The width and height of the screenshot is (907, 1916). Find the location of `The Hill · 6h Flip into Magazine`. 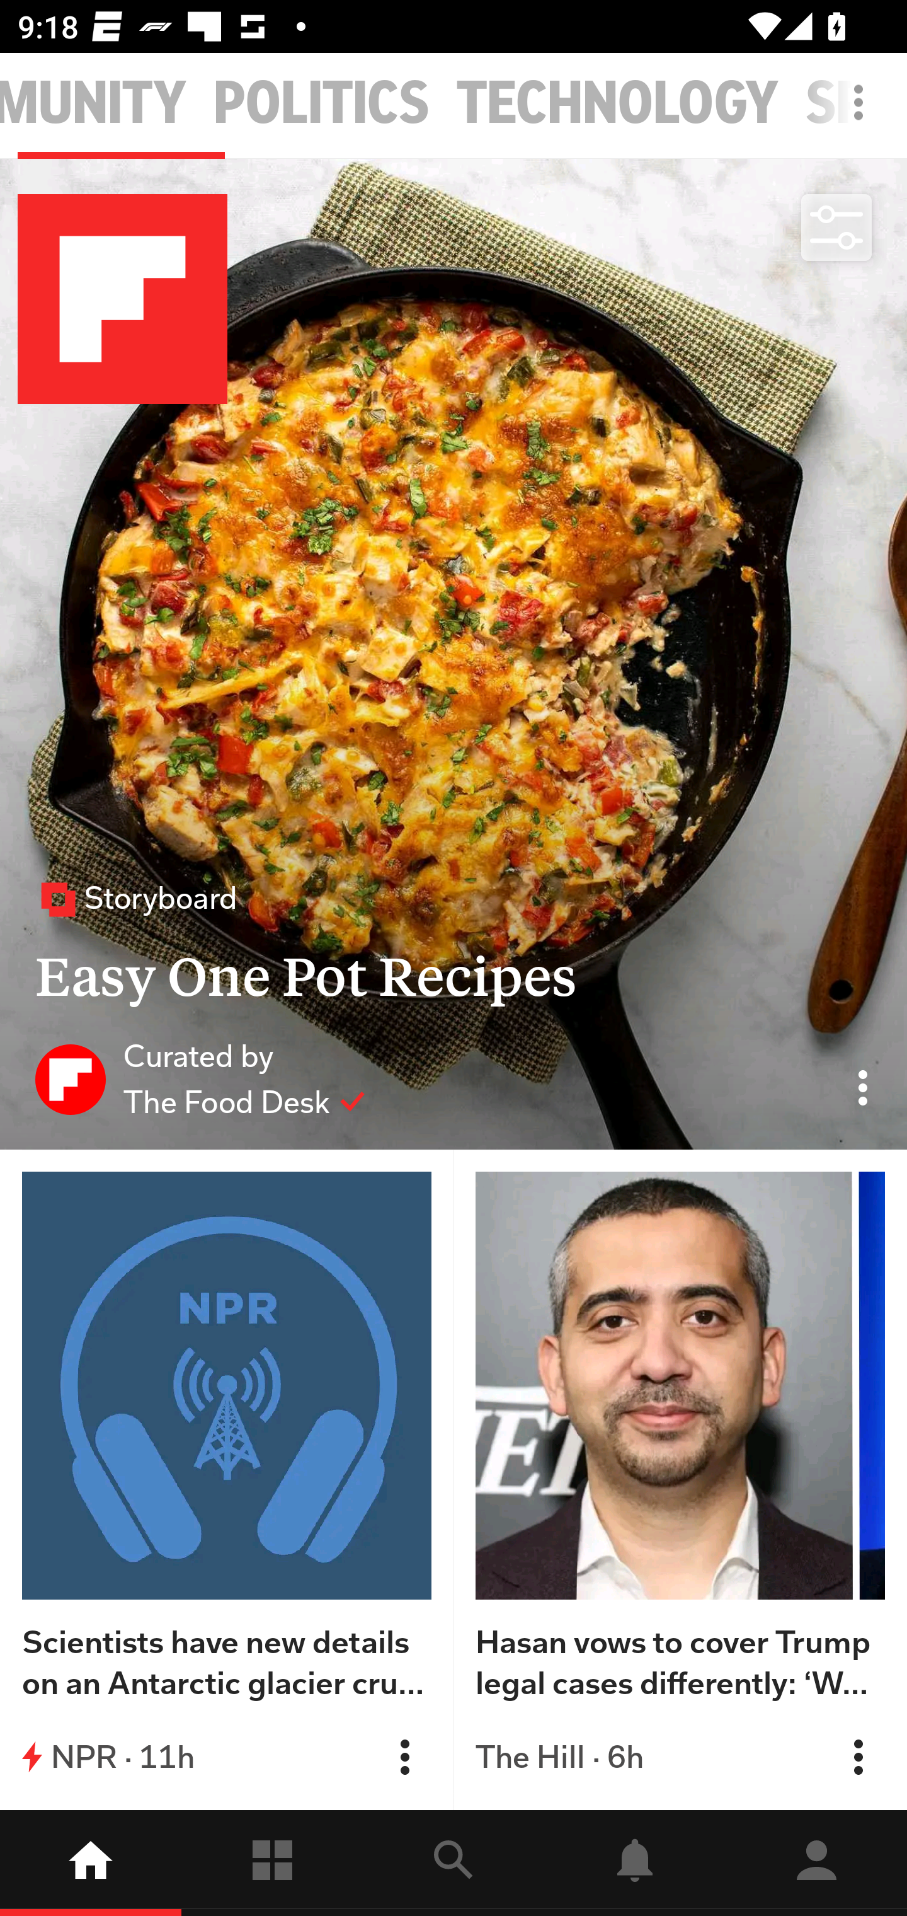

The Hill · 6h Flip into Magazine is located at coordinates (680, 1757).